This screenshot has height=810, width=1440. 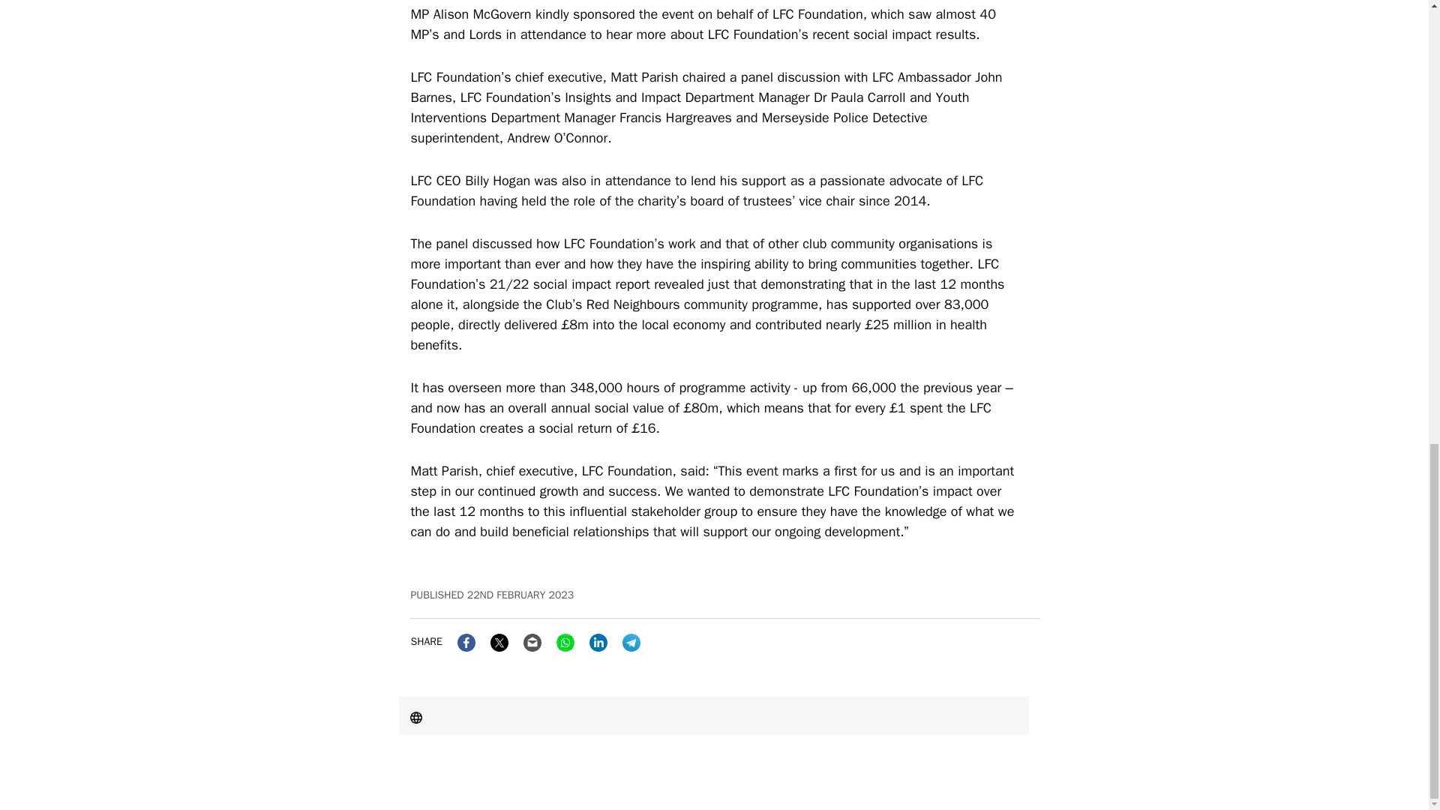 What do you see at coordinates (631, 642) in the screenshot?
I see `Telegram` at bounding box center [631, 642].